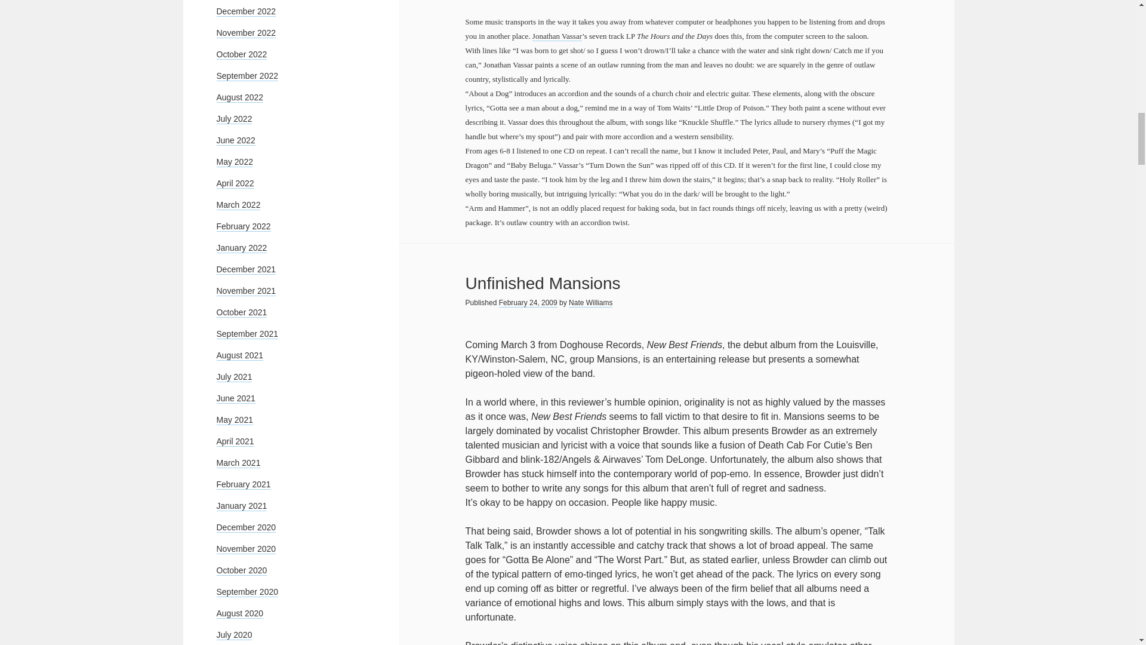 The image size is (1146, 645). What do you see at coordinates (246, 269) in the screenshot?
I see `December 2021` at bounding box center [246, 269].